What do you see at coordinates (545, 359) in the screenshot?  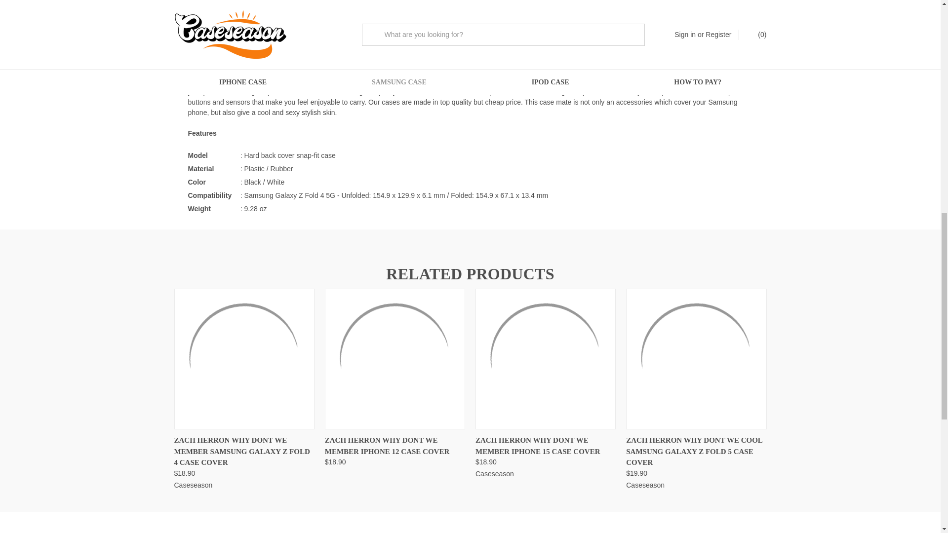 I see `ZACH HERRON WHY DONT WE MEMBER iPhone 15 Case Cover` at bounding box center [545, 359].